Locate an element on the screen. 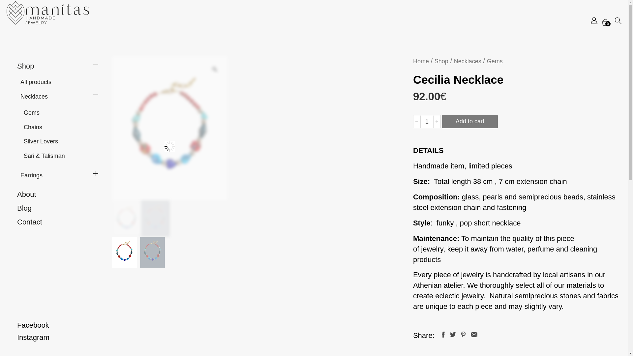 The width and height of the screenshot is (633, 356). About is located at coordinates (26, 194).